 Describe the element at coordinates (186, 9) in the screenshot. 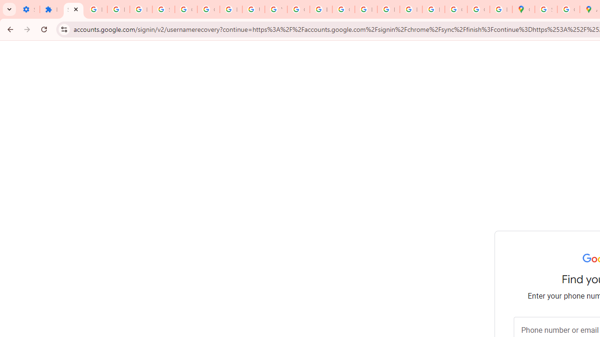

I see `Google Account Help` at that location.